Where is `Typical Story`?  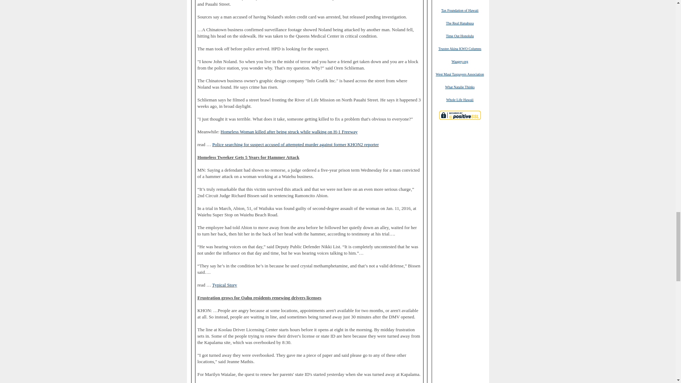
Typical Story is located at coordinates (224, 285).